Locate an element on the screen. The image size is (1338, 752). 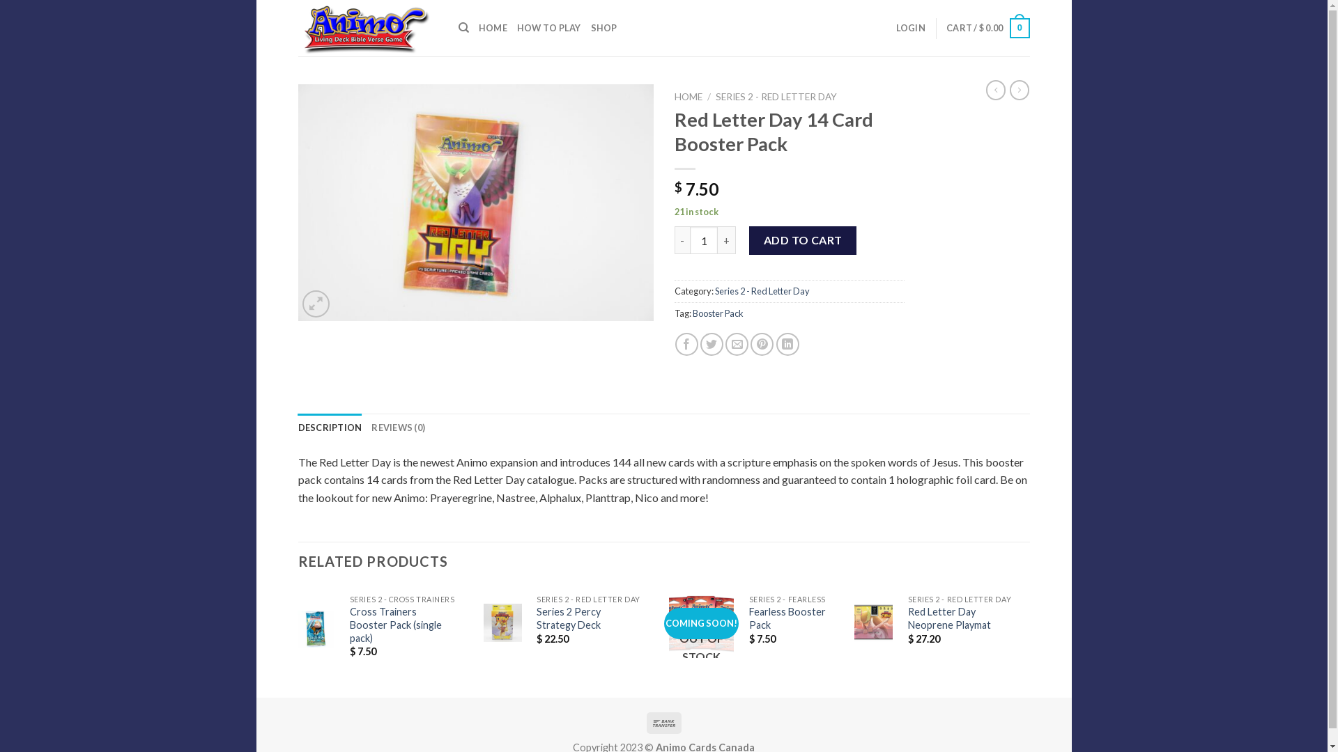
Share on LinkedIn is located at coordinates (787, 344).